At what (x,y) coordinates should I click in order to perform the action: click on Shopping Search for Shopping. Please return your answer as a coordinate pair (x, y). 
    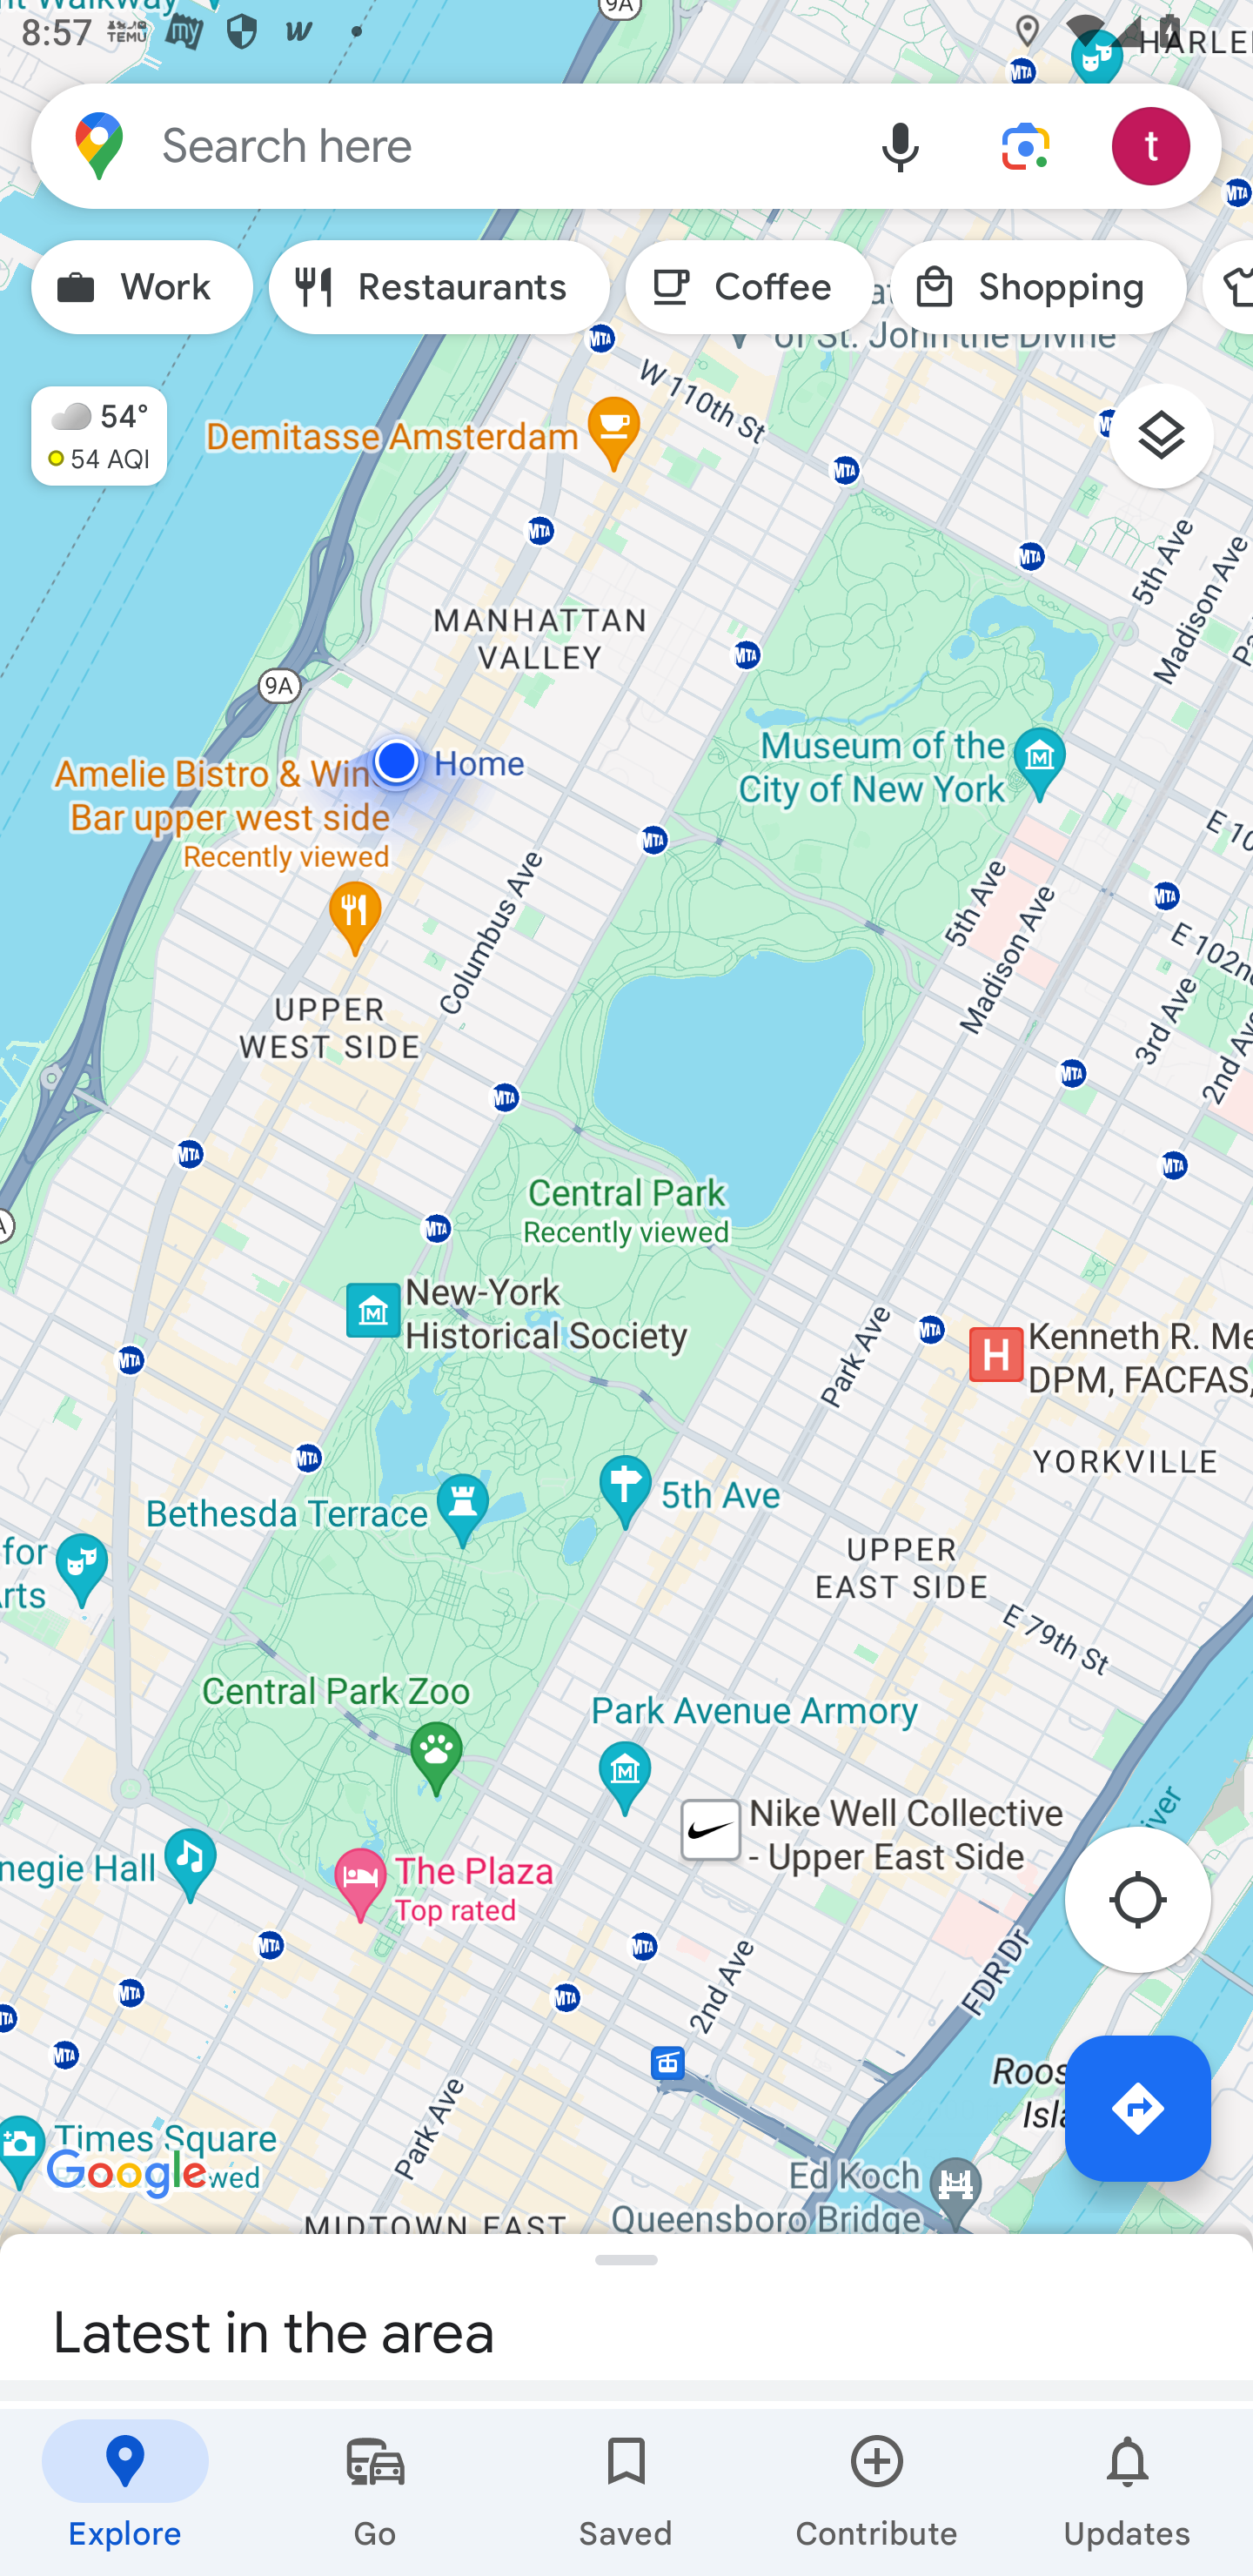
    Looking at the image, I should click on (1037, 287).